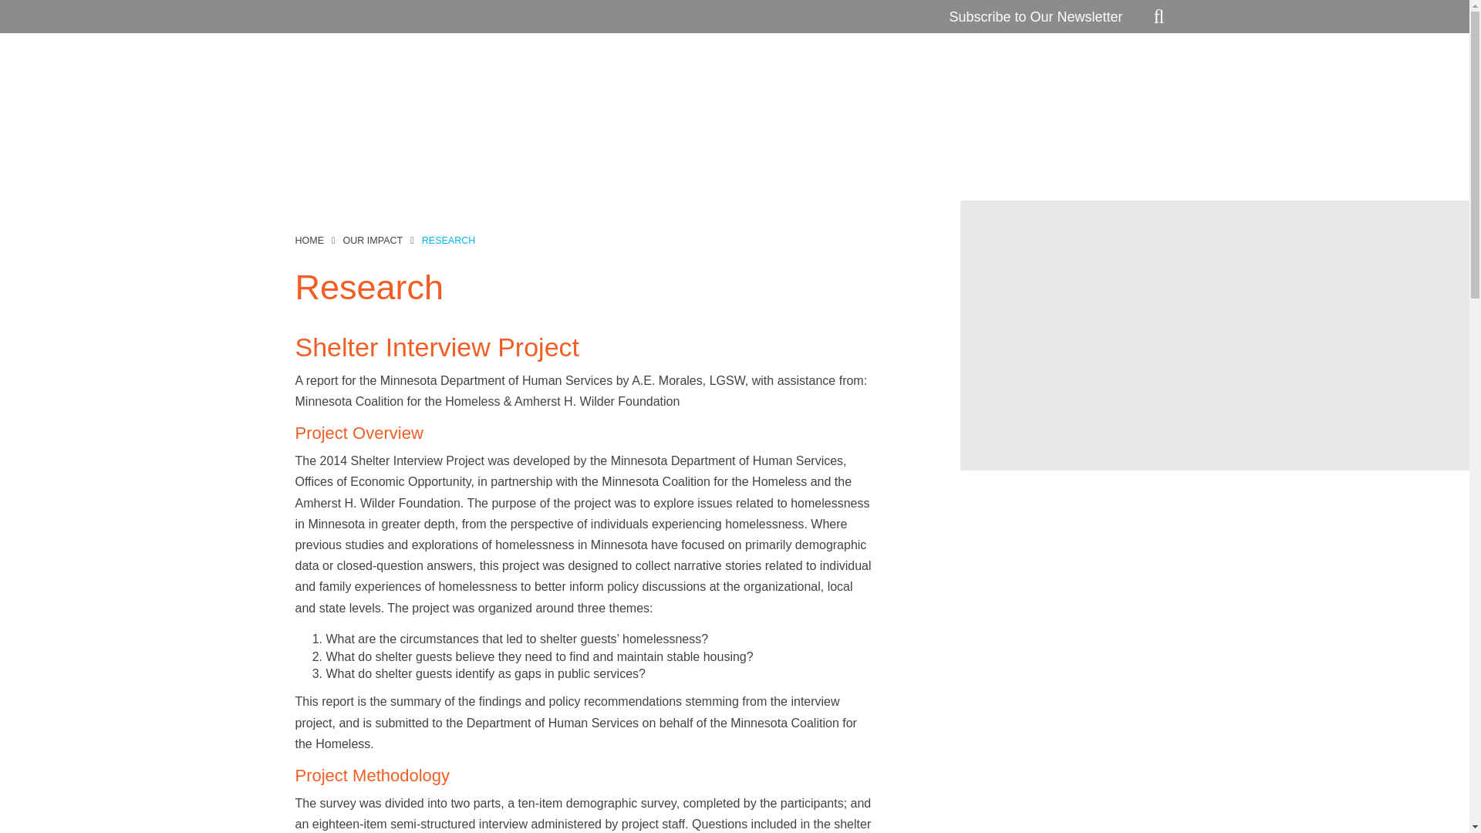  What do you see at coordinates (1015, 77) in the screenshot?
I see `MCH in the News` at bounding box center [1015, 77].